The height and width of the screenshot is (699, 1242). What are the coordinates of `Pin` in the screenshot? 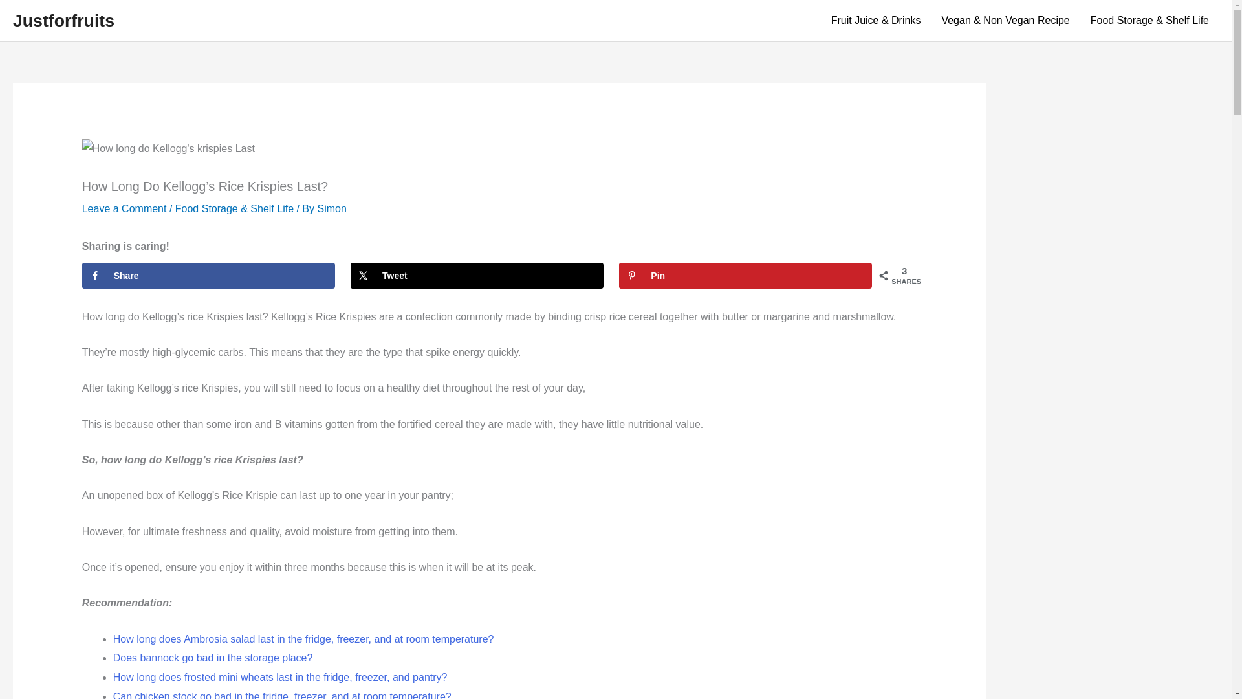 It's located at (745, 276).